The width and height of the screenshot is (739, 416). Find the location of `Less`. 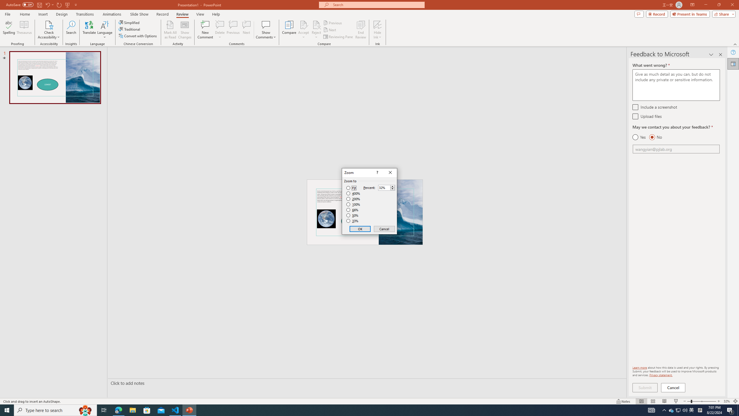

Less is located at coordinates (392, 189).